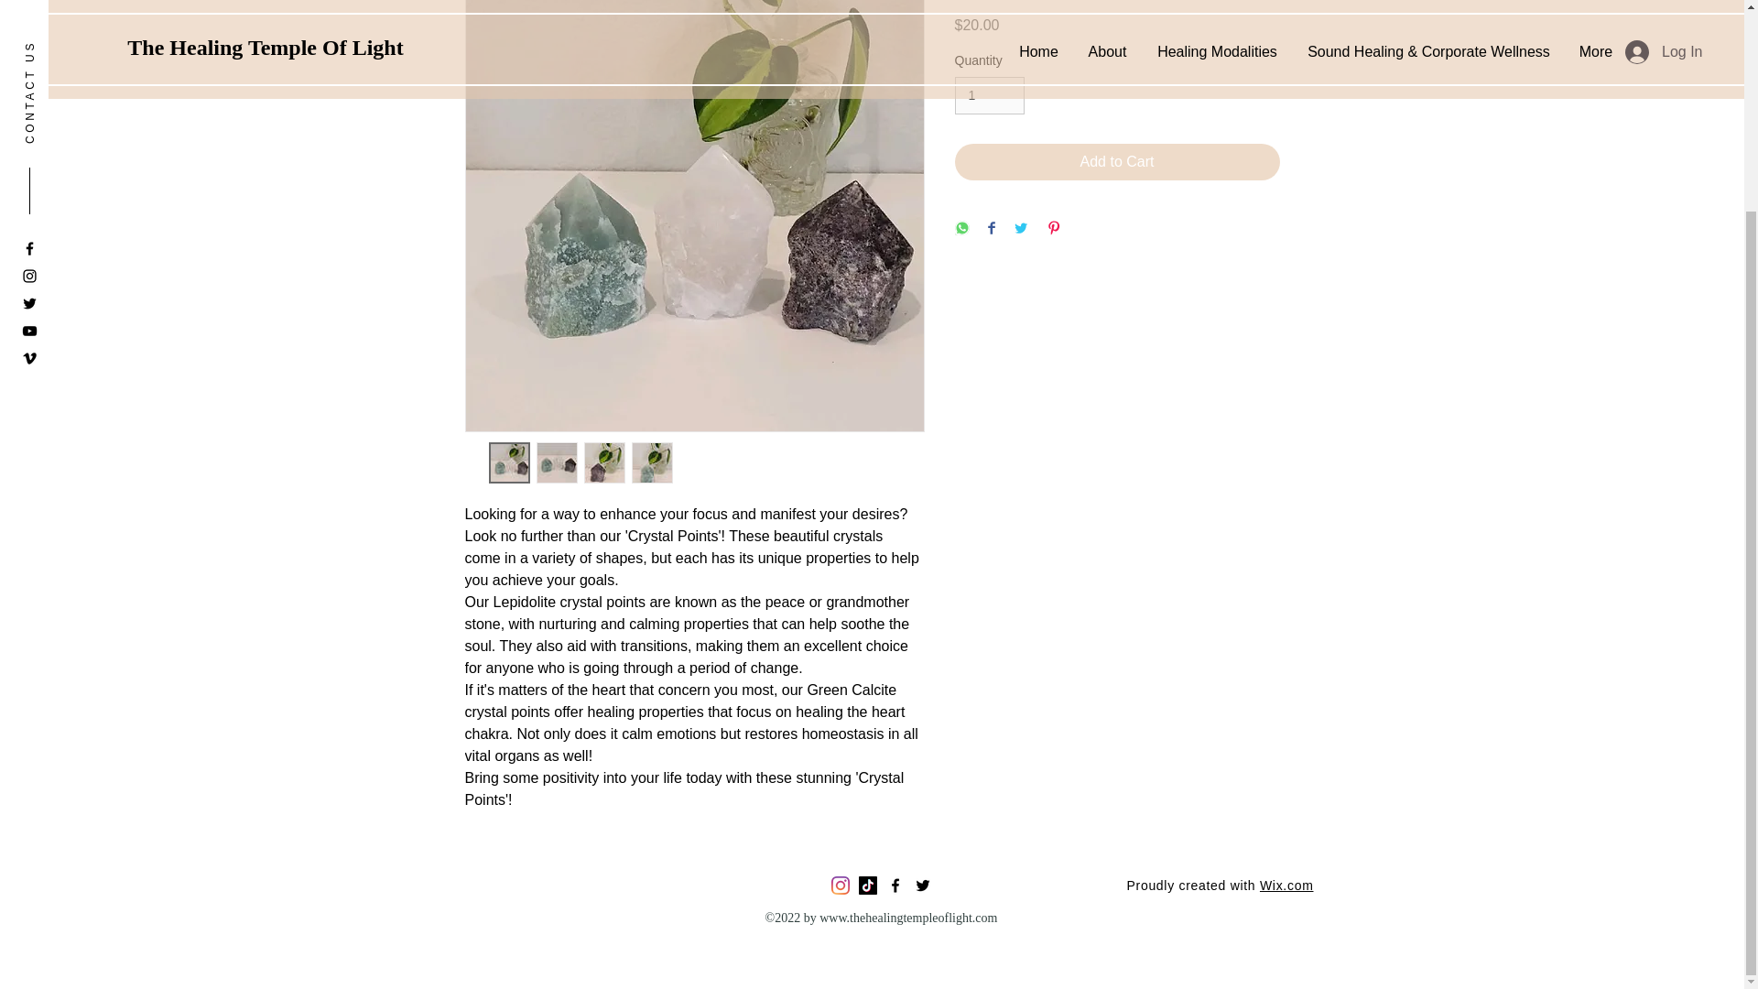 This screenshot has width=1758, height=989. I want to click on www.thehealingtempleoflight.com, so click(907, 918).